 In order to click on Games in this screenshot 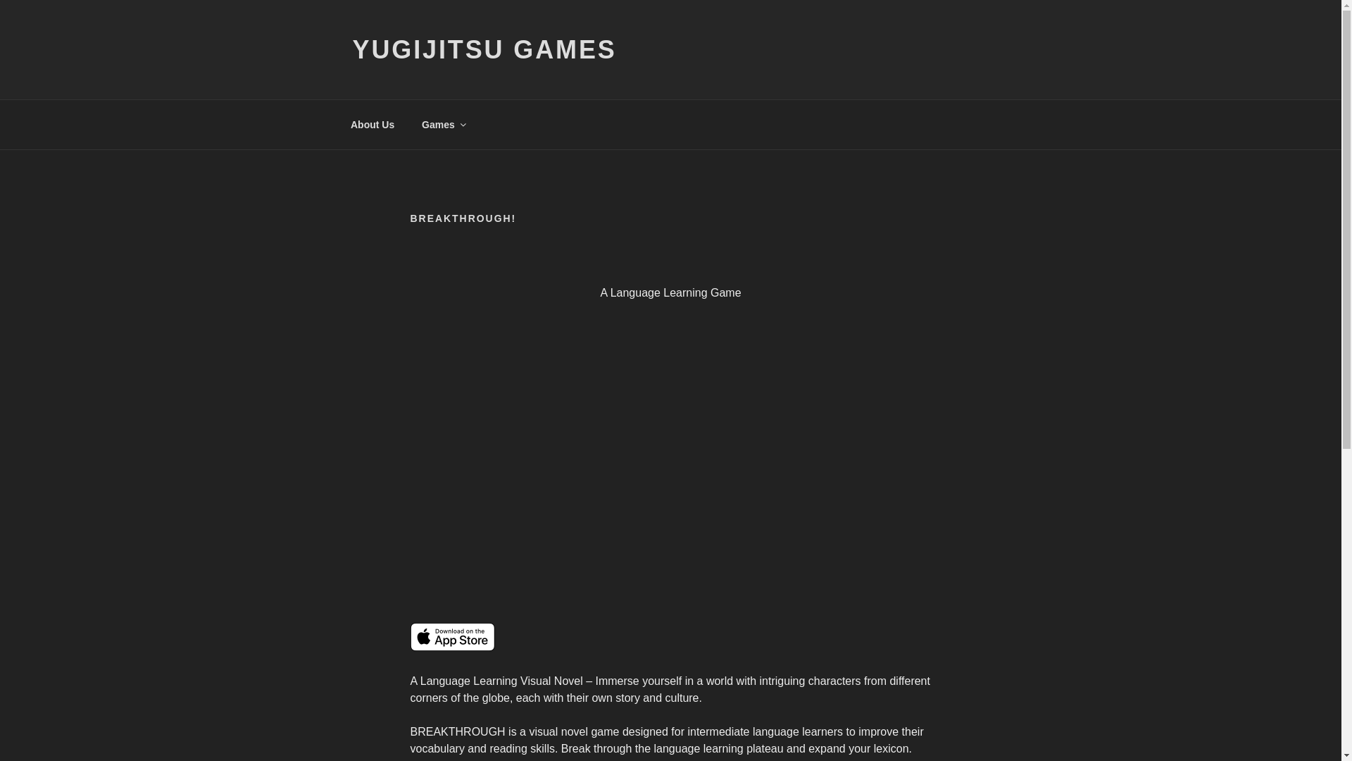, I will do `click(443, 124)`.